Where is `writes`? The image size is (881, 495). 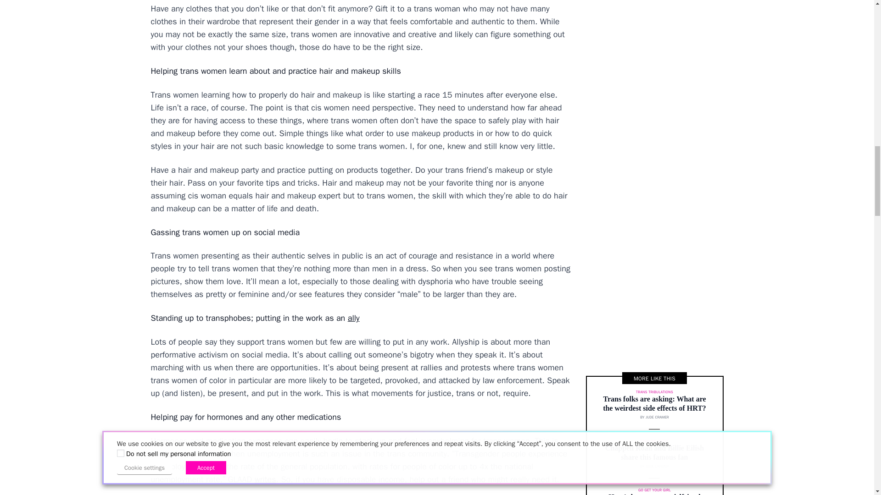 writes is located at coordinates (265, 479).